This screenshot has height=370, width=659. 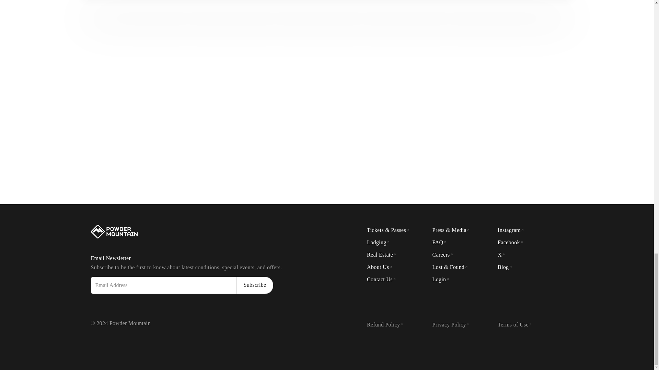 What do you see at coordinates (380, 267) in the screenshot?
I see `About Us` at bounding box center [380, 267].